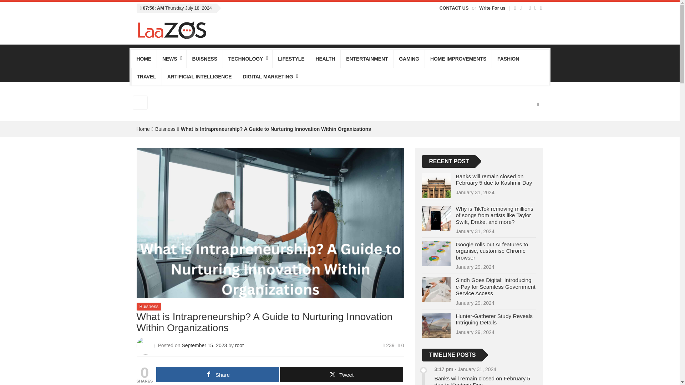 This screenshot has height=385, width=685. I want to click on Home, so click(143, 129).